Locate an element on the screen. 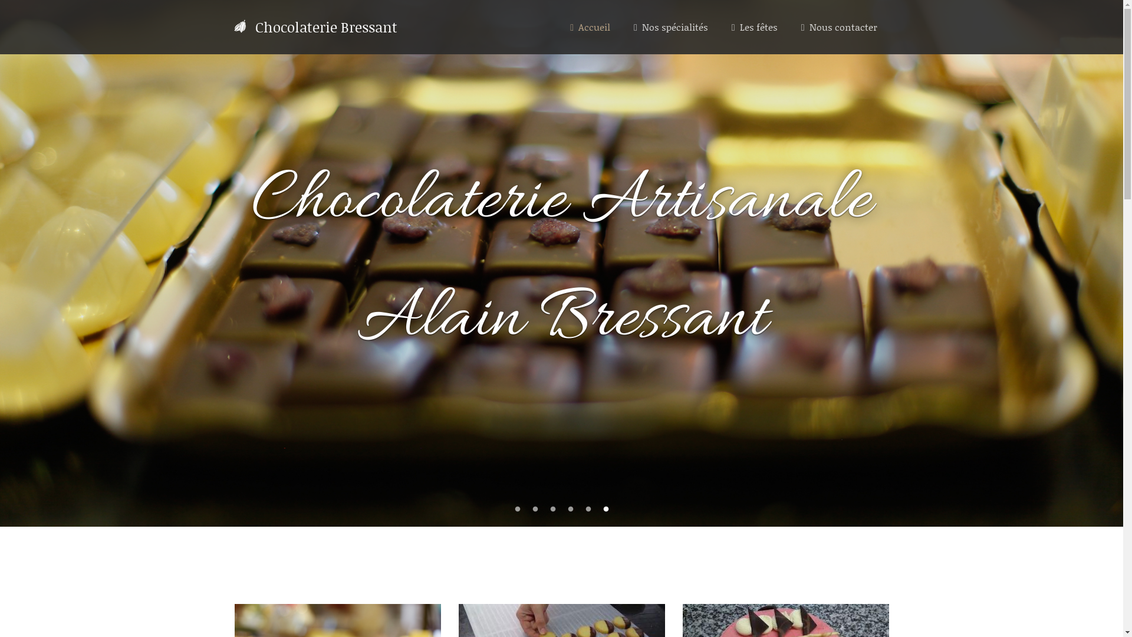 This screenshot has width=1132, height=637. 4 is located at coordinates (571, 510).